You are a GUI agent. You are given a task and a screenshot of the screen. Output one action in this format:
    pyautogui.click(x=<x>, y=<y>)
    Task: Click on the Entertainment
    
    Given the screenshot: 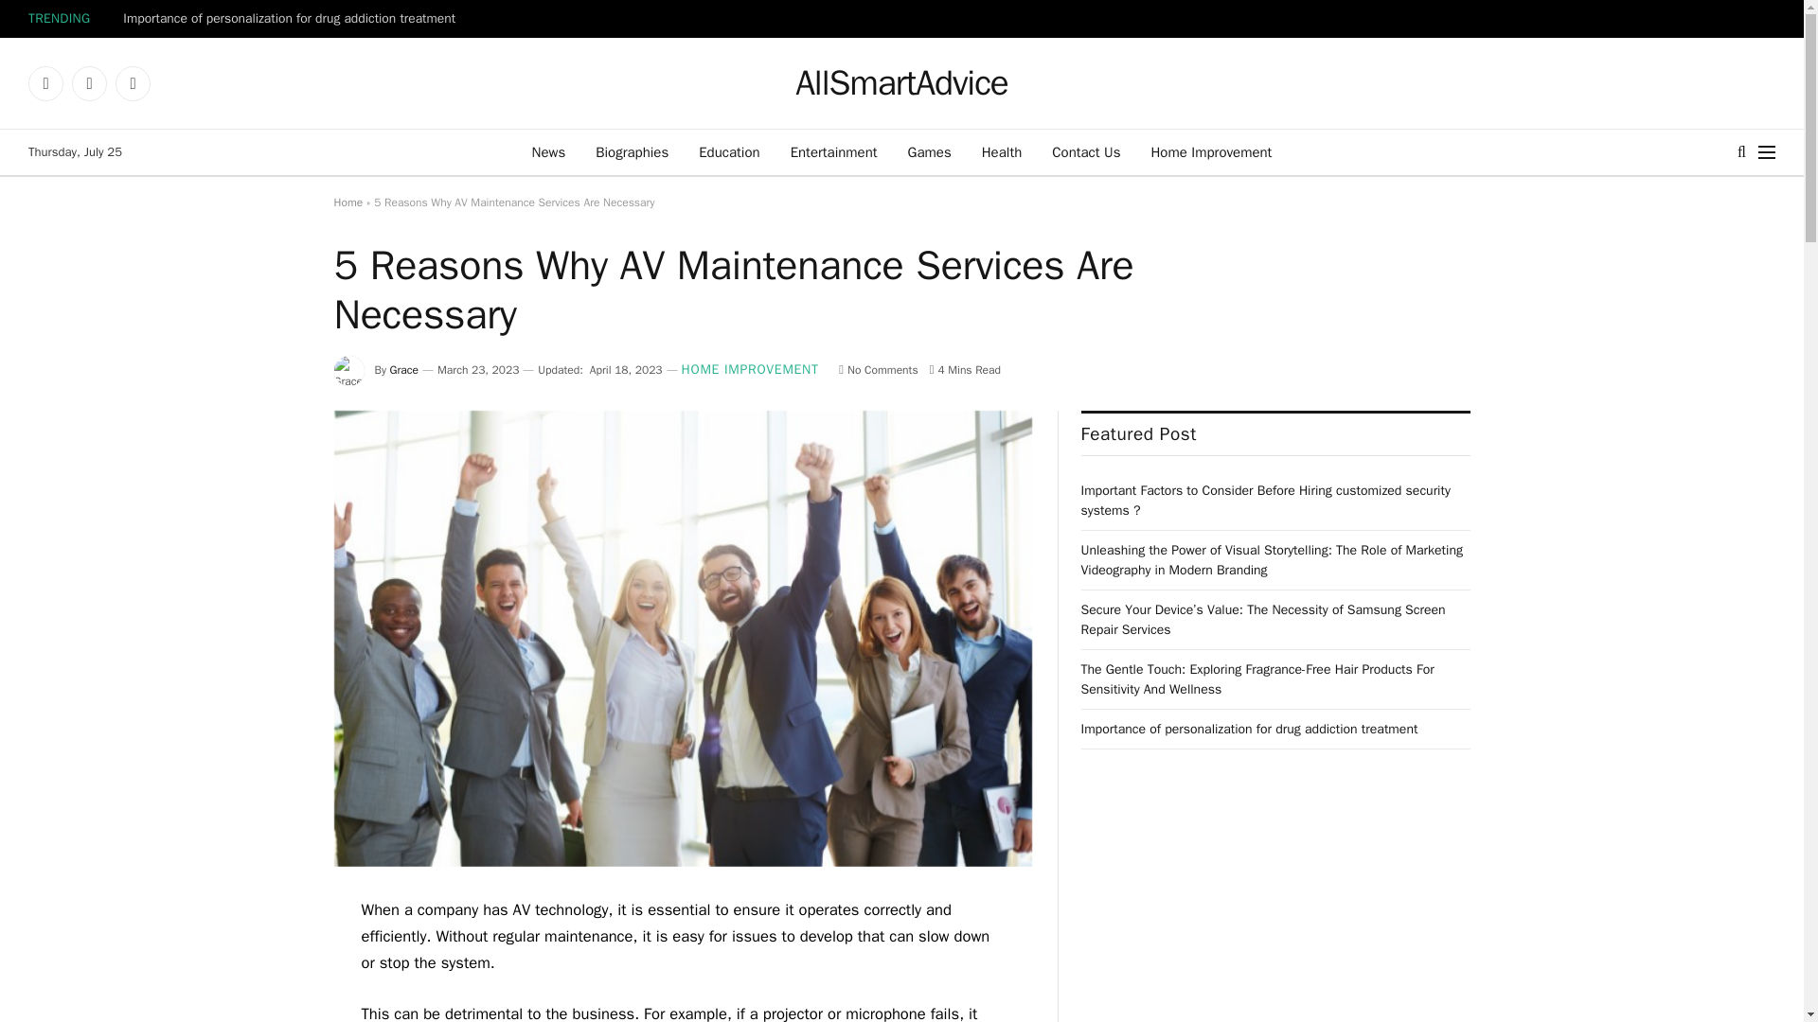 What is the action you would take?
    pyautogui.click(x=833, y=151)
    